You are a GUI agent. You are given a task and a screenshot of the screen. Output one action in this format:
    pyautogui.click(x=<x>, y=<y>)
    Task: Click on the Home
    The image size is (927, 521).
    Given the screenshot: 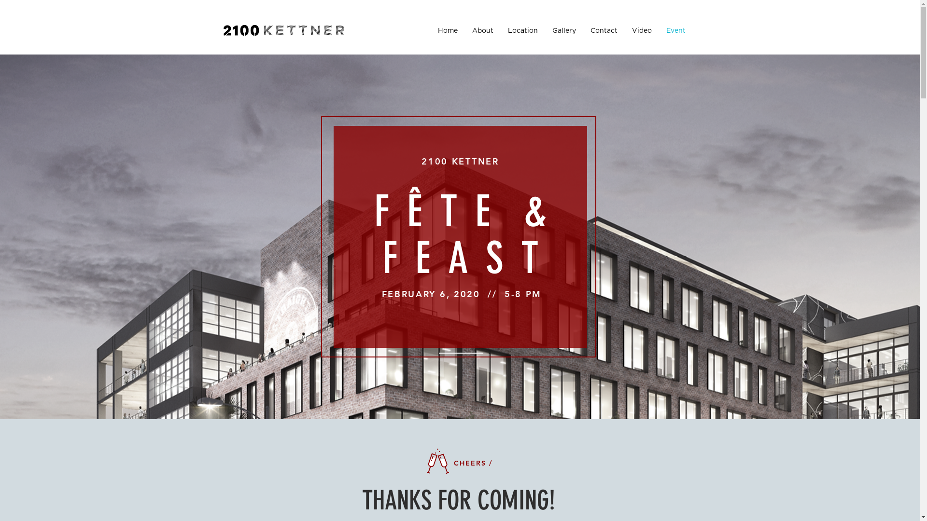 What is the action you would take?
    pyautogui.click(x=448, y=31)
    